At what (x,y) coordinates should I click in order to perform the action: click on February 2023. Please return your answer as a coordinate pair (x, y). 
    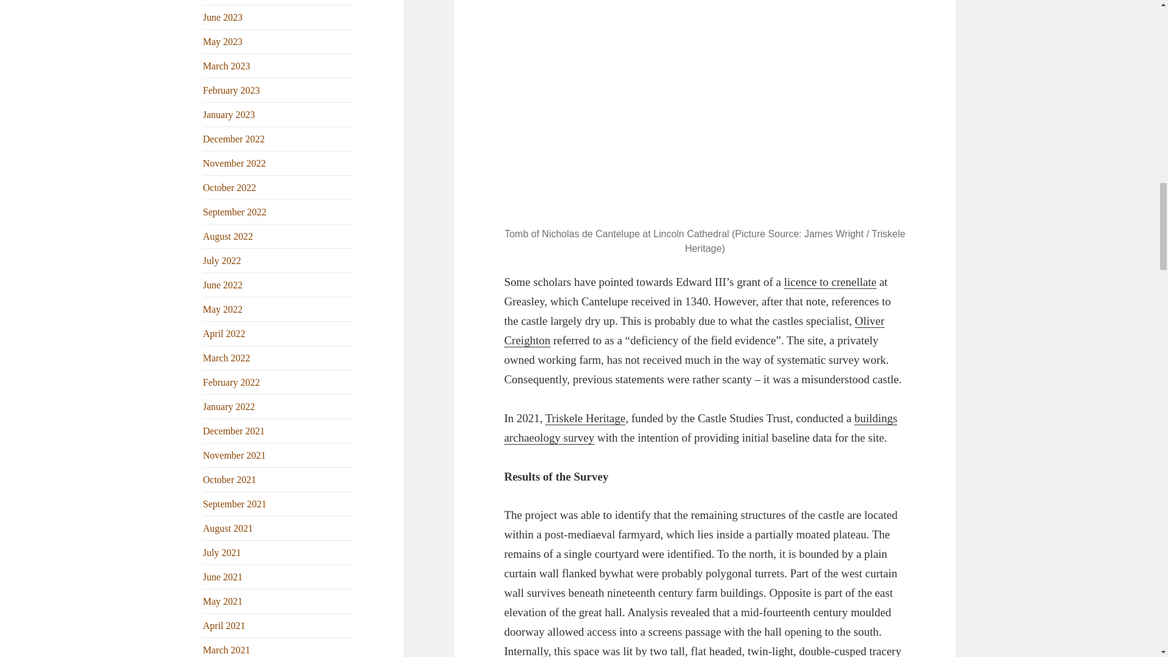
    Looking at the image, I should click on (232, 90).